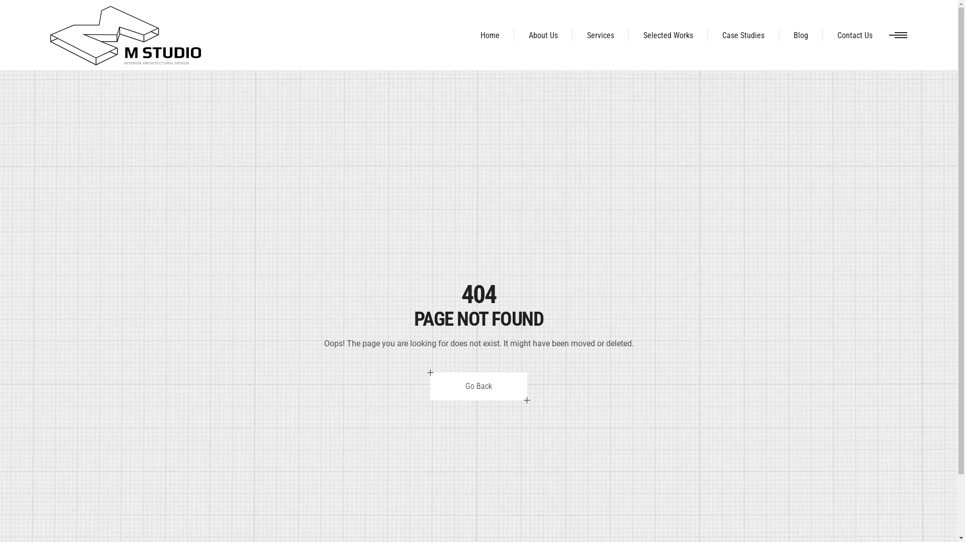 The height and width of the screenshot is (542, 965). Describe the element at coordinates (543, 35) in the screenshot. I see `About Us` at that location.